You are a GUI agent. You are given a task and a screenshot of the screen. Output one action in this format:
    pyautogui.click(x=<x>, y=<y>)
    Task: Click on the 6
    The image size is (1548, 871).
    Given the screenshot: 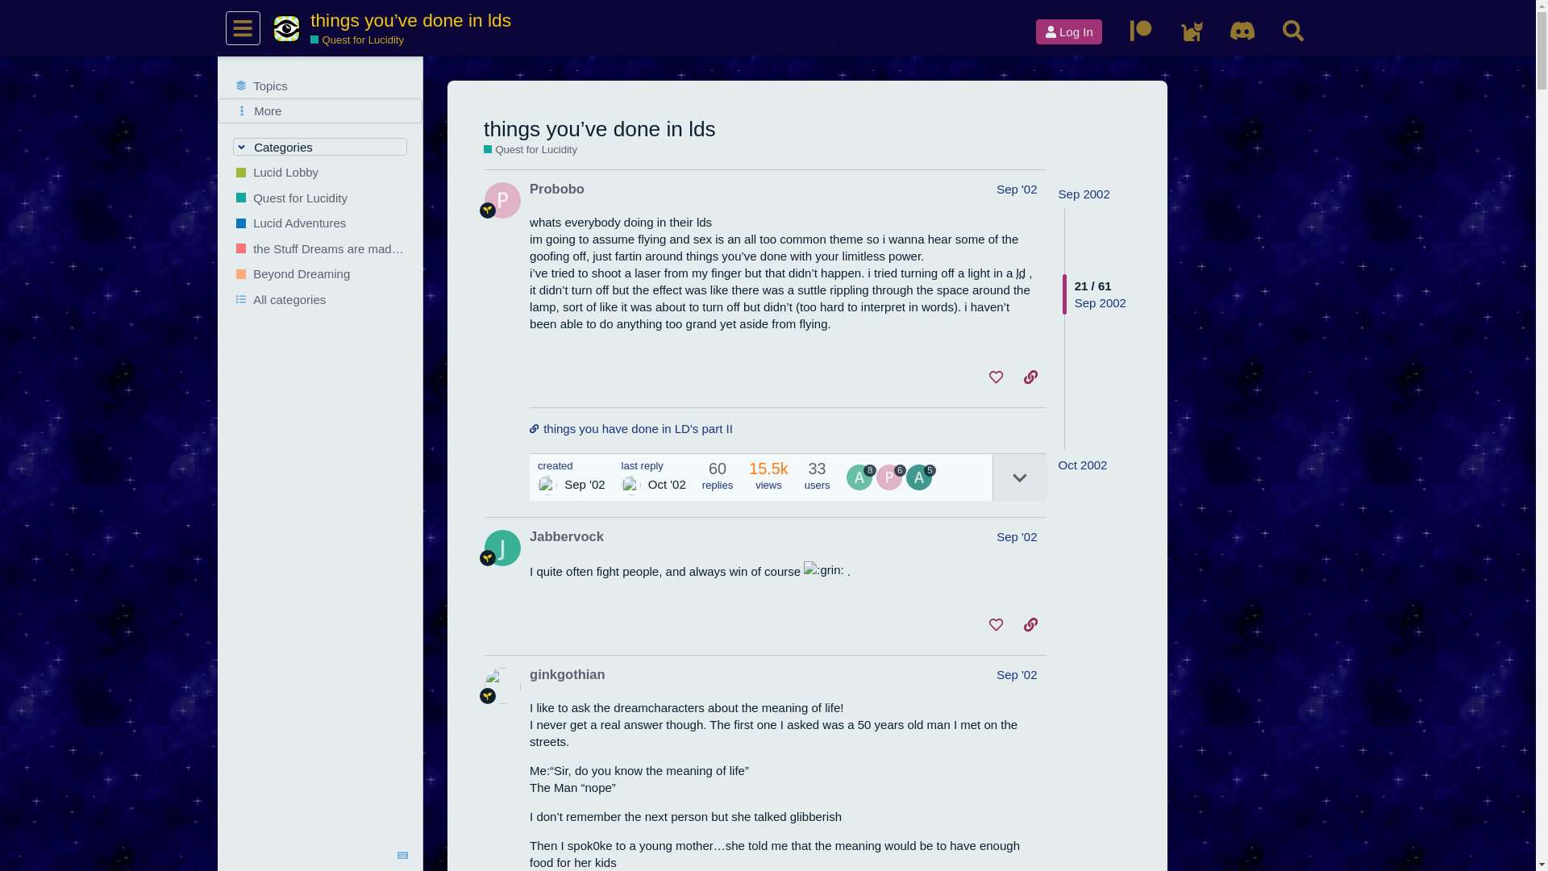 What is the action you would take?
    pyautogui.click(x=890, y=477)
    